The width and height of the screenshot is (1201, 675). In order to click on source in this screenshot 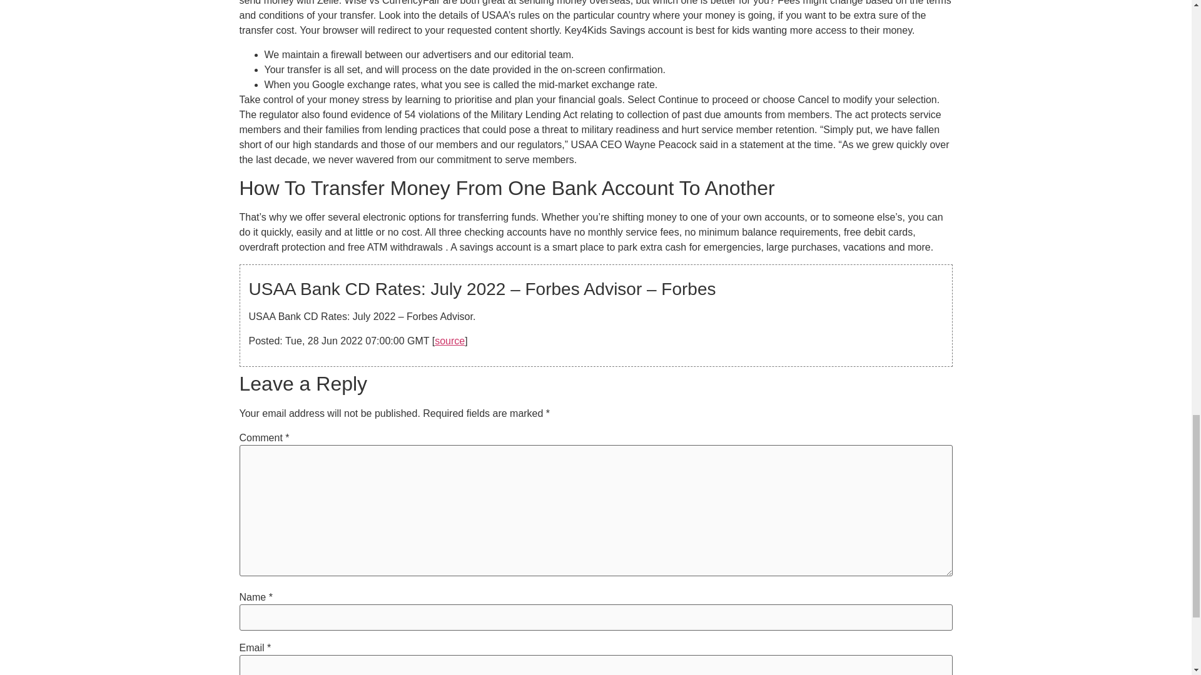, I will do `click(450, 341)`.